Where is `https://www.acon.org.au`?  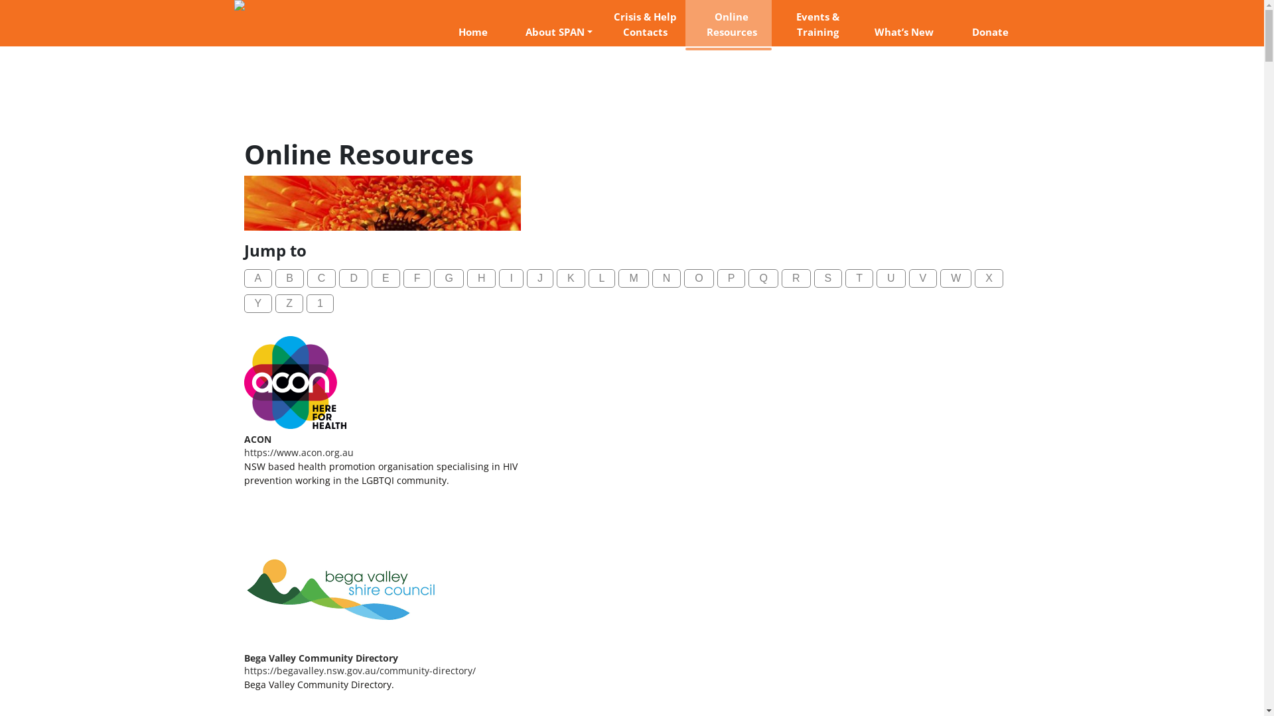 https://www.acon.org.au is located at coordinates (299, 452).